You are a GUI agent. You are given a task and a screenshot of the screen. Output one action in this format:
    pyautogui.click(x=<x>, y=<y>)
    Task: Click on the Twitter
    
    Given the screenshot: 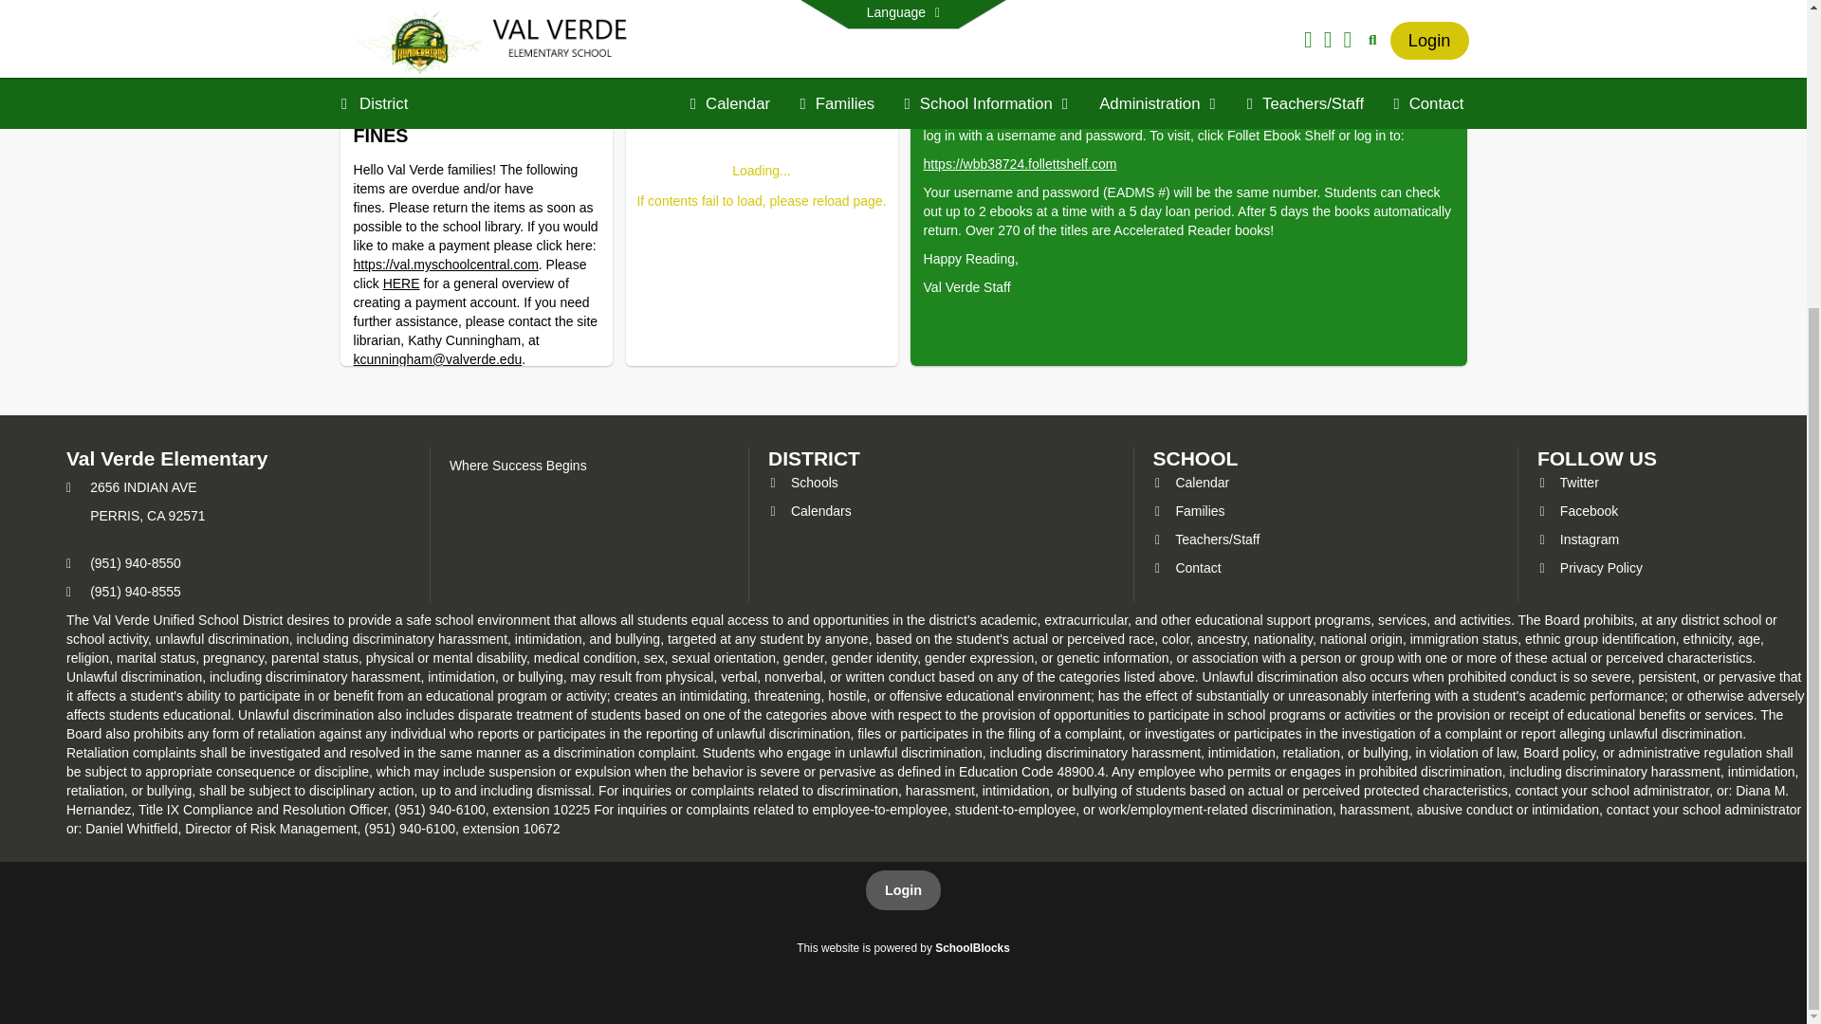 What is the action you would take?
    pyautogui.click(x=1567, y=483)
    